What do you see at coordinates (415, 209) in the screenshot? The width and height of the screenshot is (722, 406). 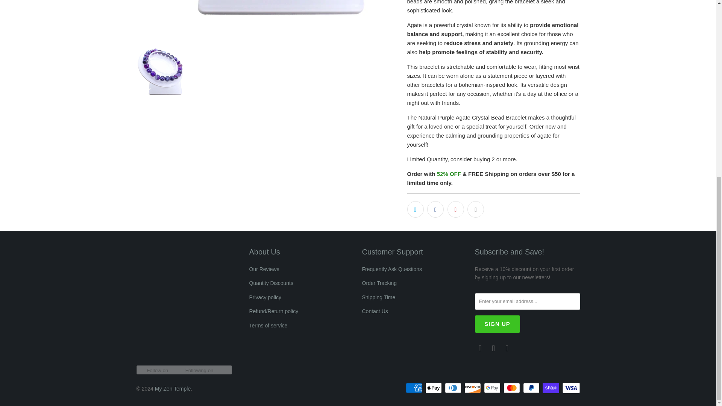 I see `Share this on Twitter` at bounding box center [415, 209].